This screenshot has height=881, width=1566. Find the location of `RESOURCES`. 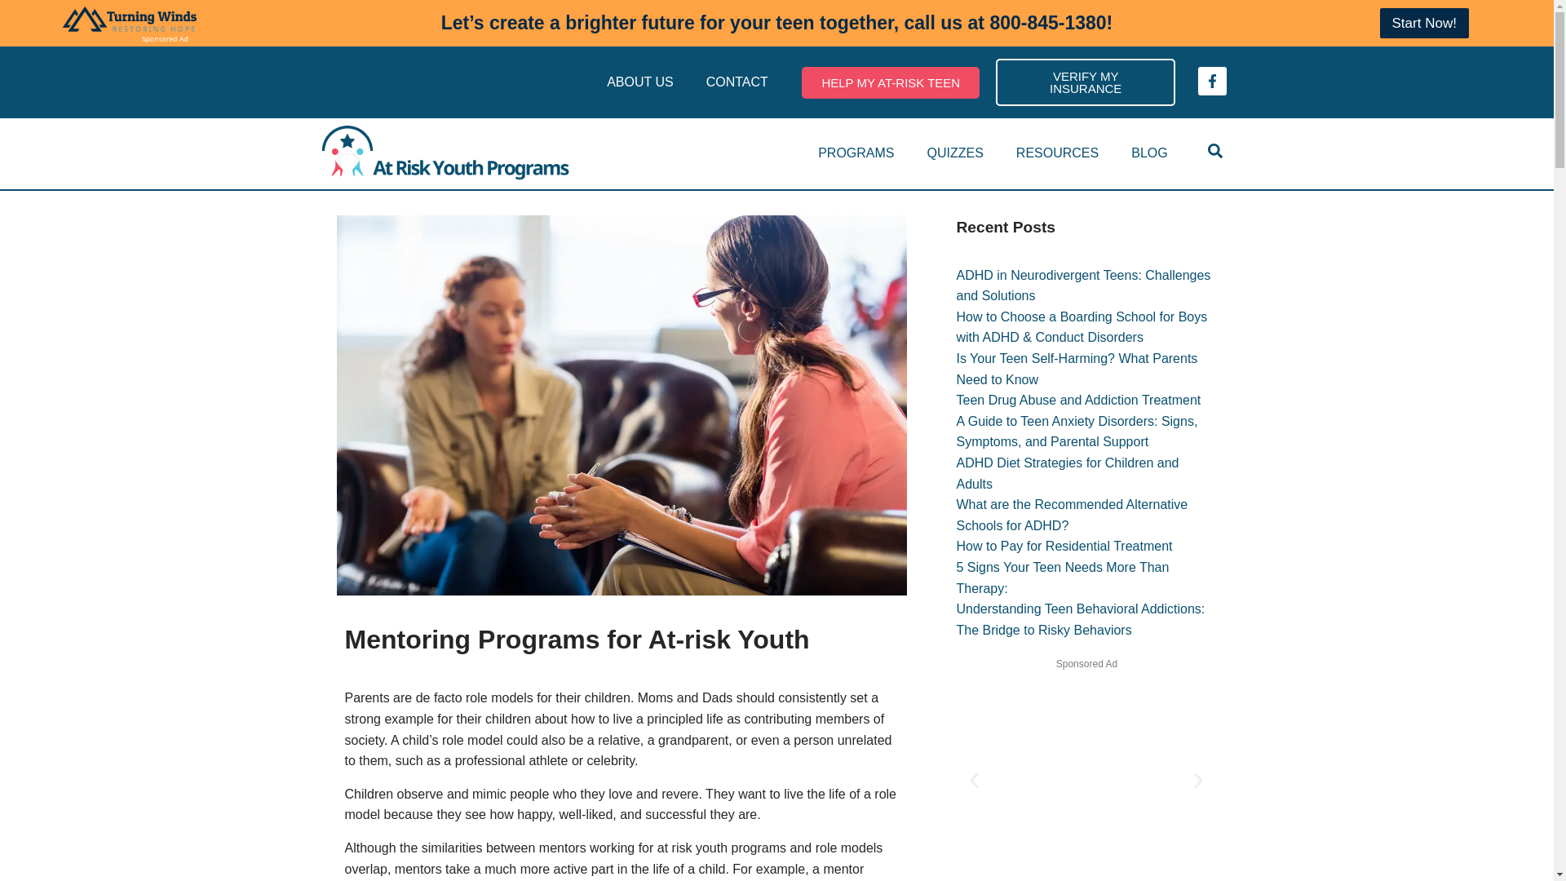

RESOURCES is located at coordinates (1057, 153).